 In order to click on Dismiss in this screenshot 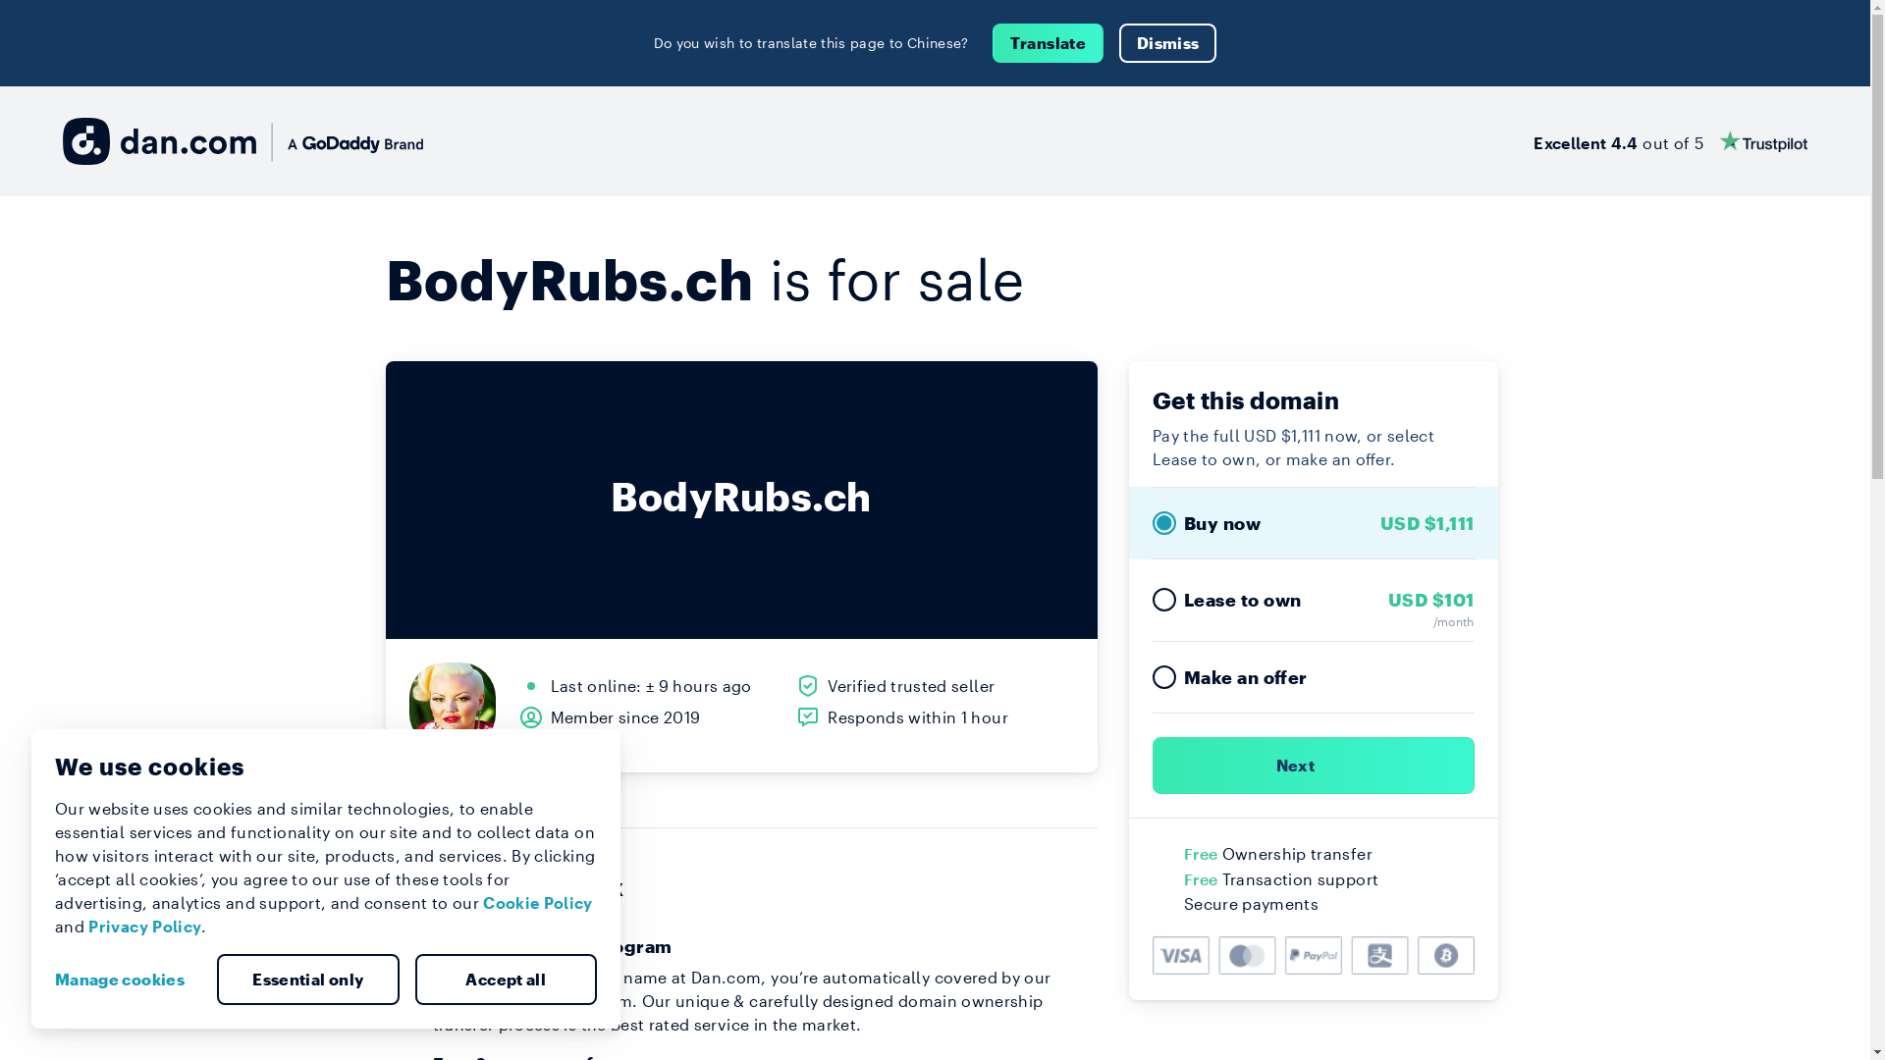, I will do `click(1168, 43)`.